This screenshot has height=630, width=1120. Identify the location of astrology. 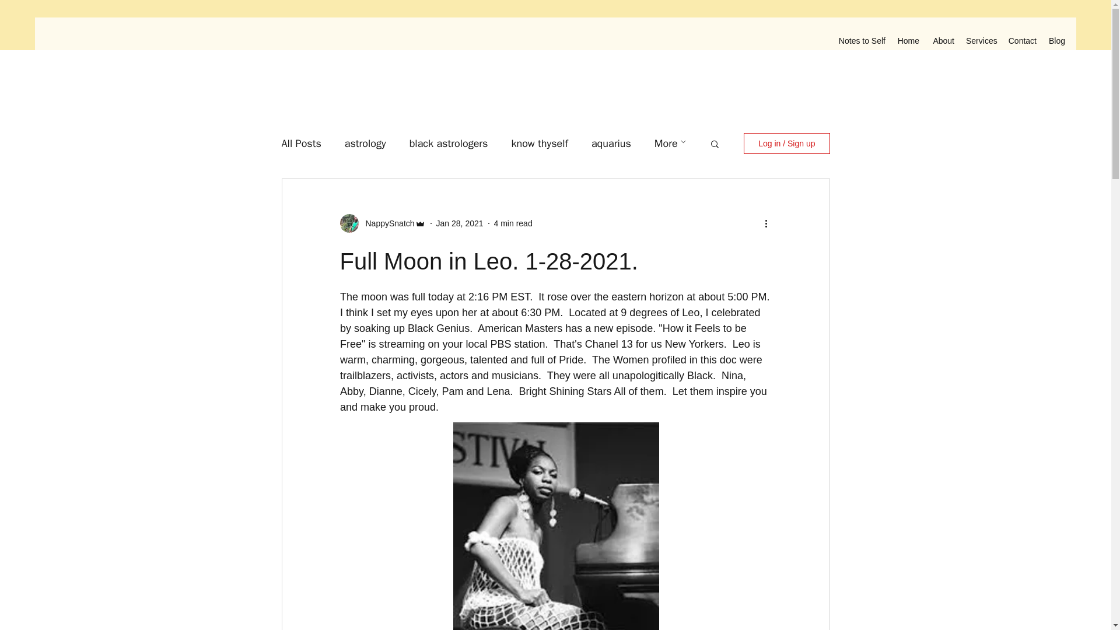
(365, 143).